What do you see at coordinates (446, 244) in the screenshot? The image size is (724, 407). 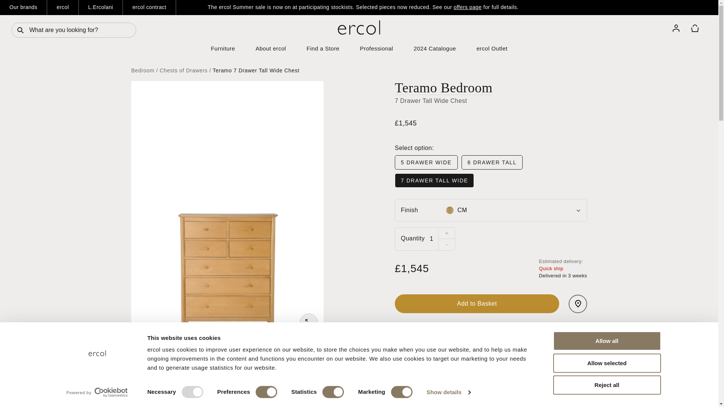 I see `-` at bounding box center [446, 244].